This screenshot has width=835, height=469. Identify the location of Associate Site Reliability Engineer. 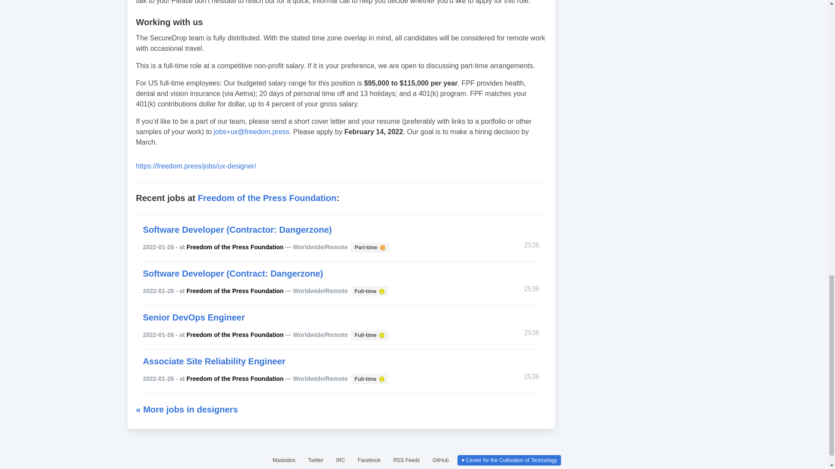
(235, 334).